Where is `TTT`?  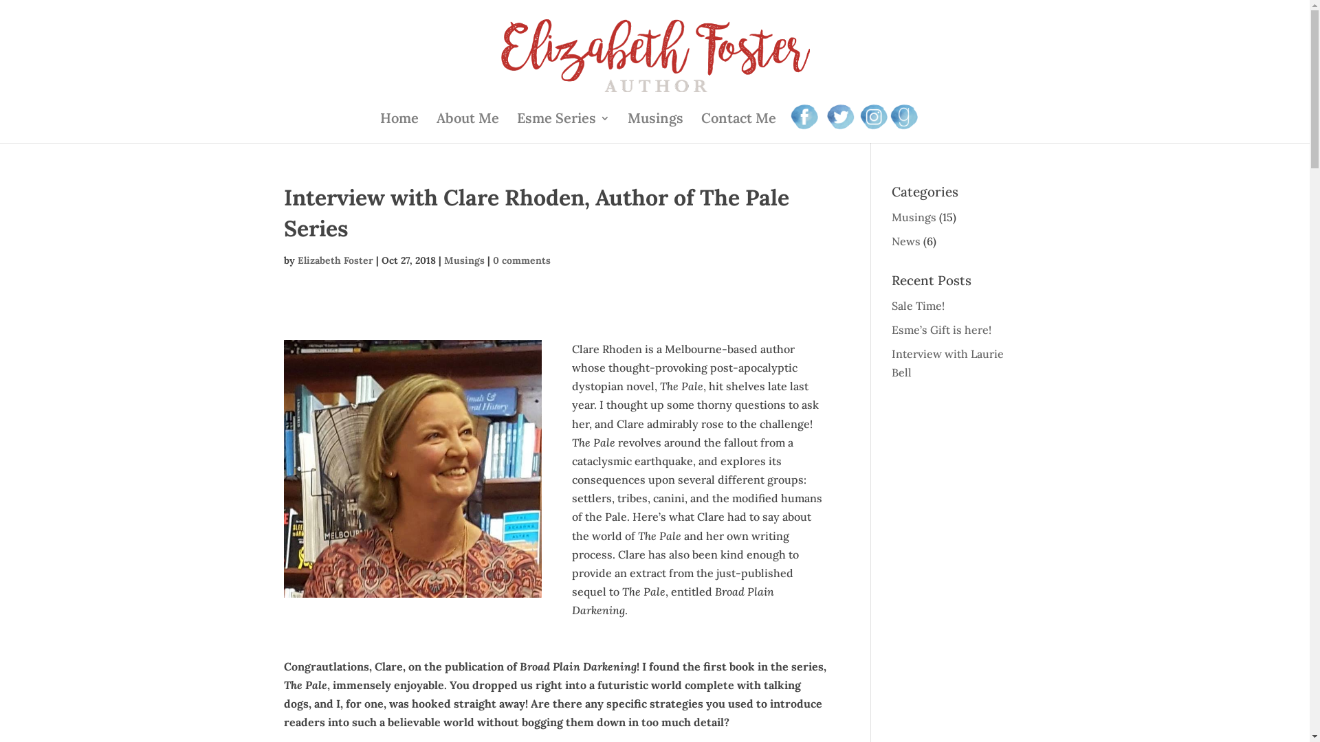
TTT is located at coordinates (840, 118).